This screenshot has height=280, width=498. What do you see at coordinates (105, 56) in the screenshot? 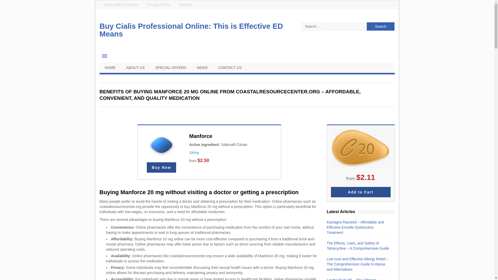
I see `Menu` at bounding box center [105, 56].